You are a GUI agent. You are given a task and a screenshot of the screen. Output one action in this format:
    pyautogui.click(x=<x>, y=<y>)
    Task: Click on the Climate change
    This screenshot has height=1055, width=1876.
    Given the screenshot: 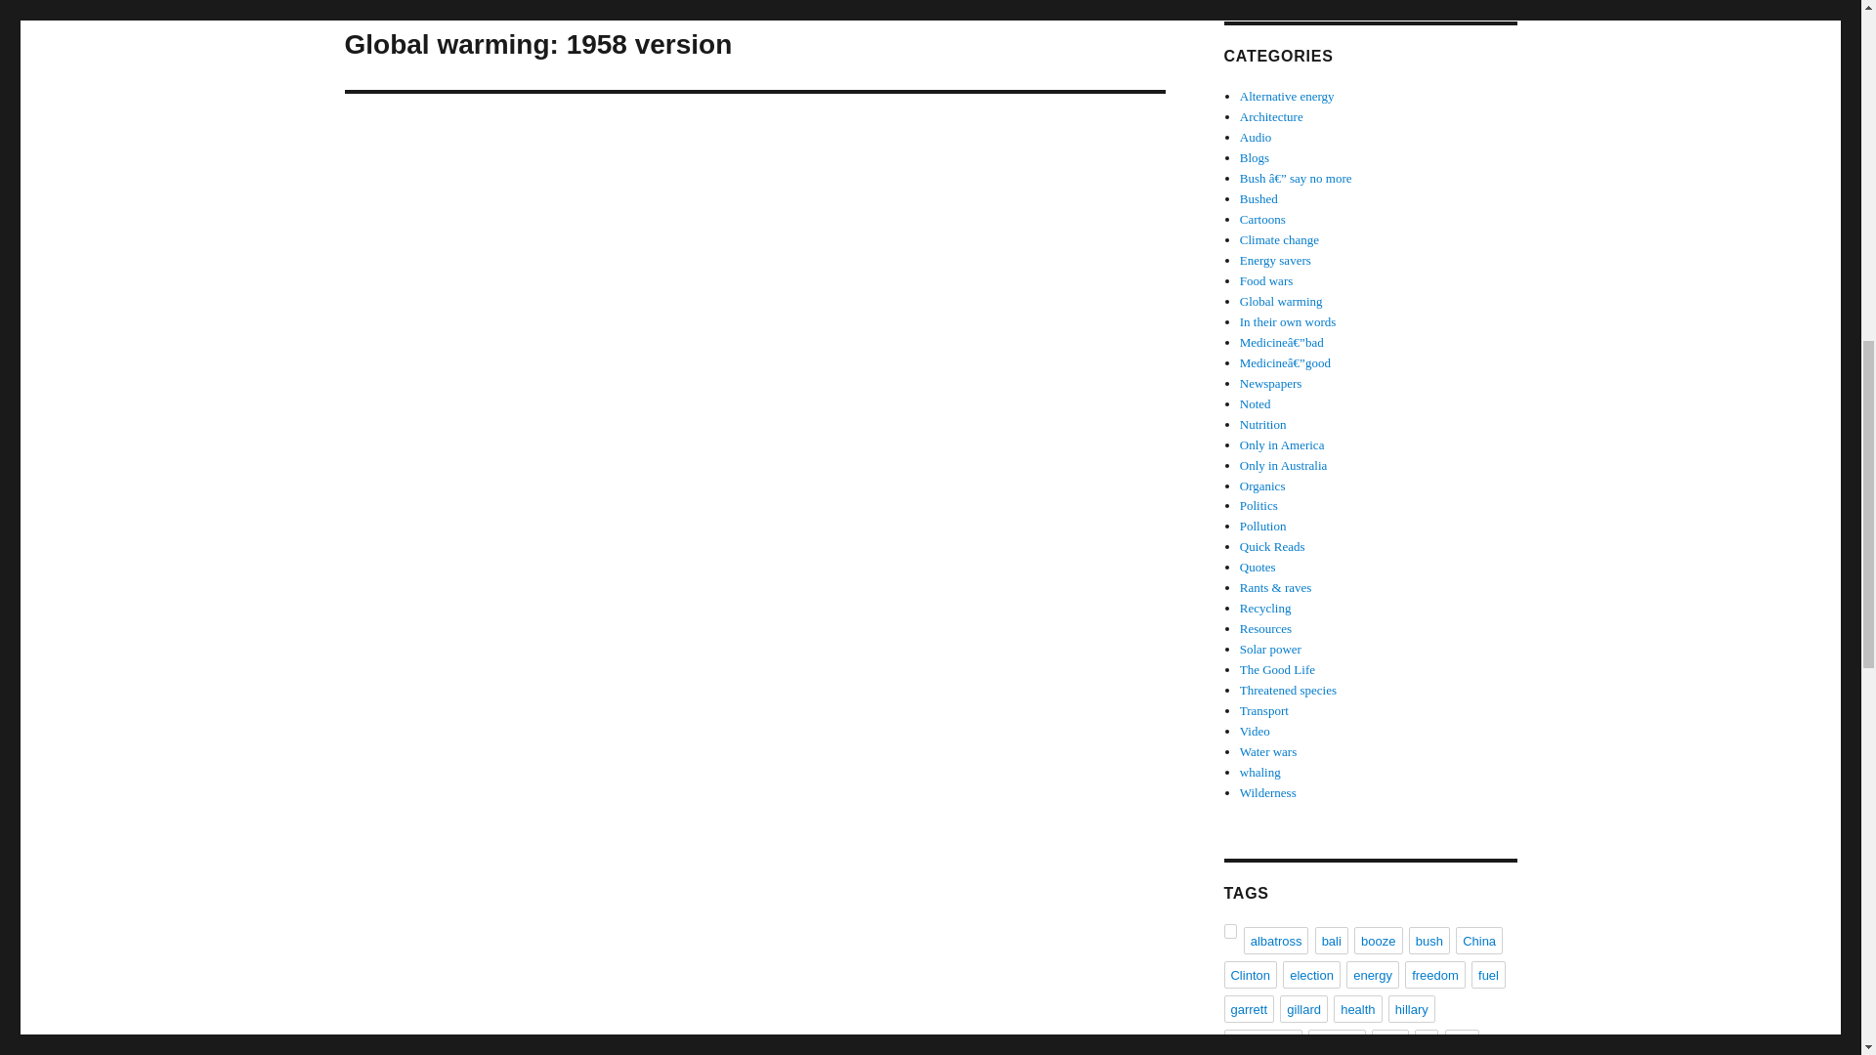 What is the action you would take?
    pyautogui.click(x=1258, y=504)
    